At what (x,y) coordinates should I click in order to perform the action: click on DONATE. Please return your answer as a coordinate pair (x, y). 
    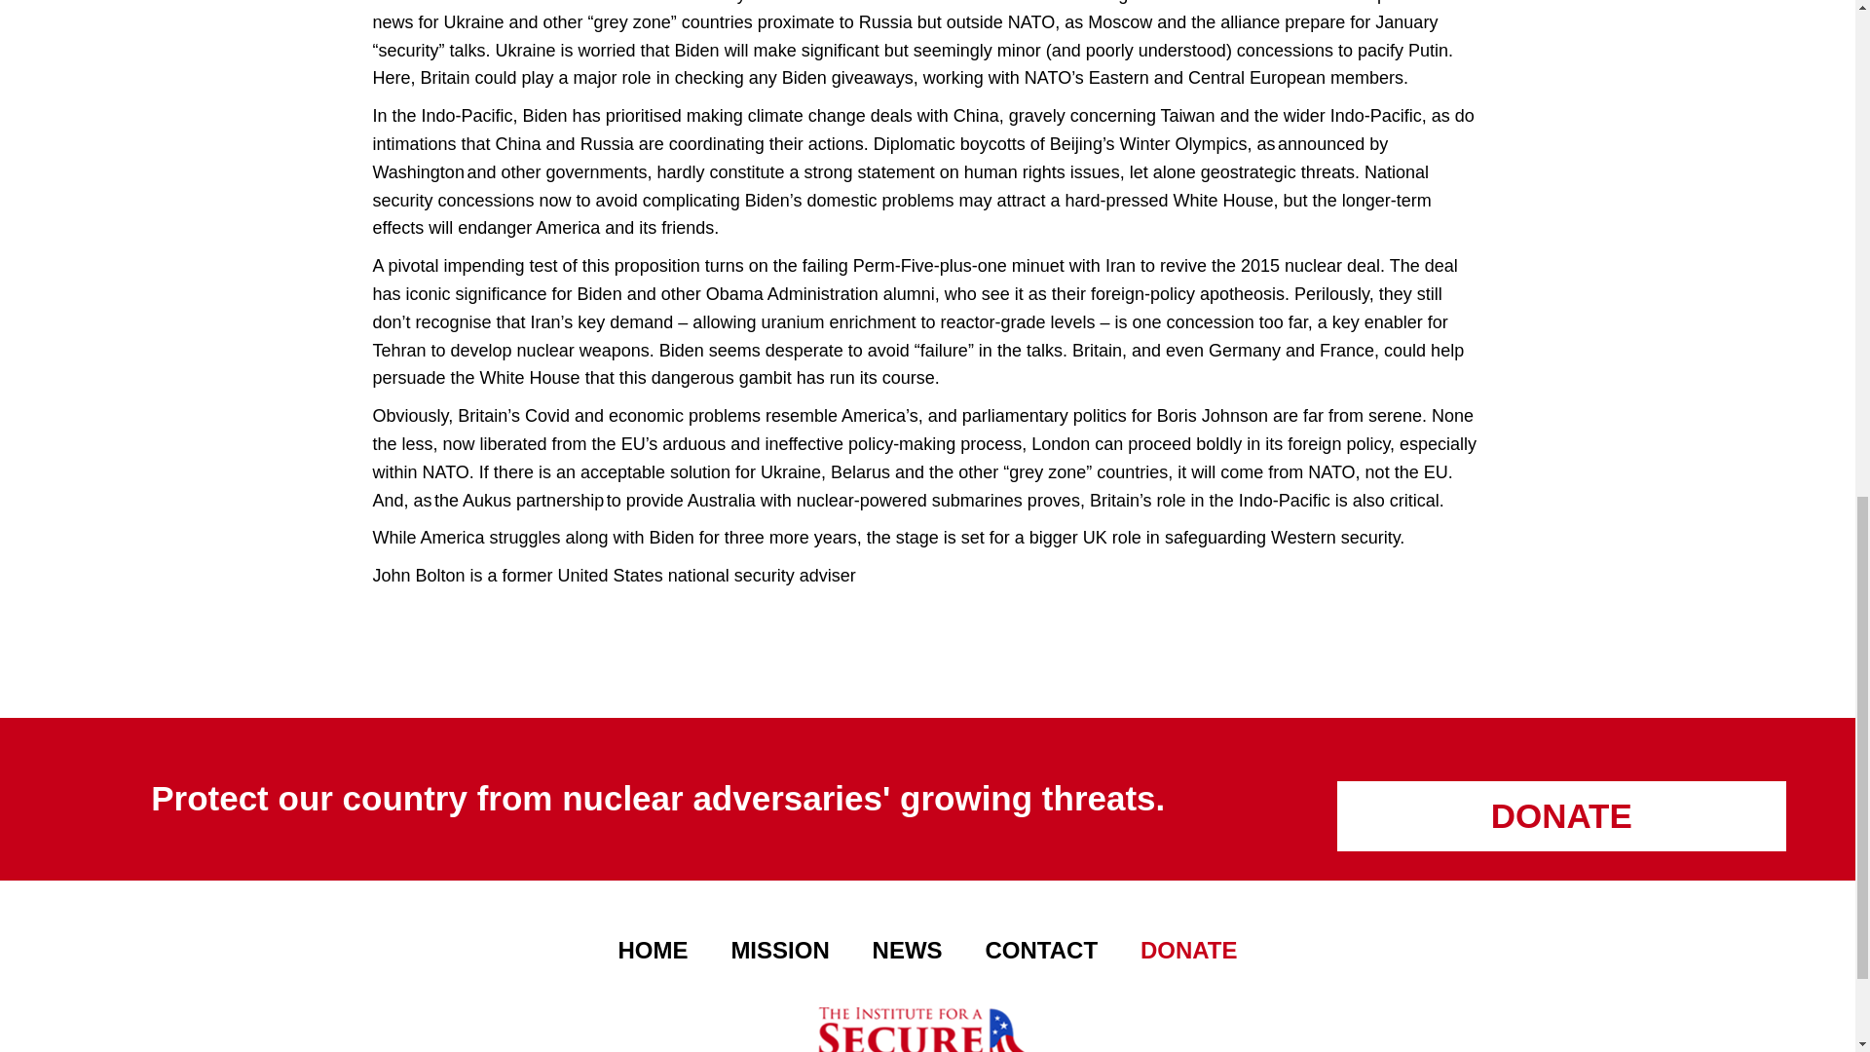
    Looking at the image, I should click on (1189, 950).